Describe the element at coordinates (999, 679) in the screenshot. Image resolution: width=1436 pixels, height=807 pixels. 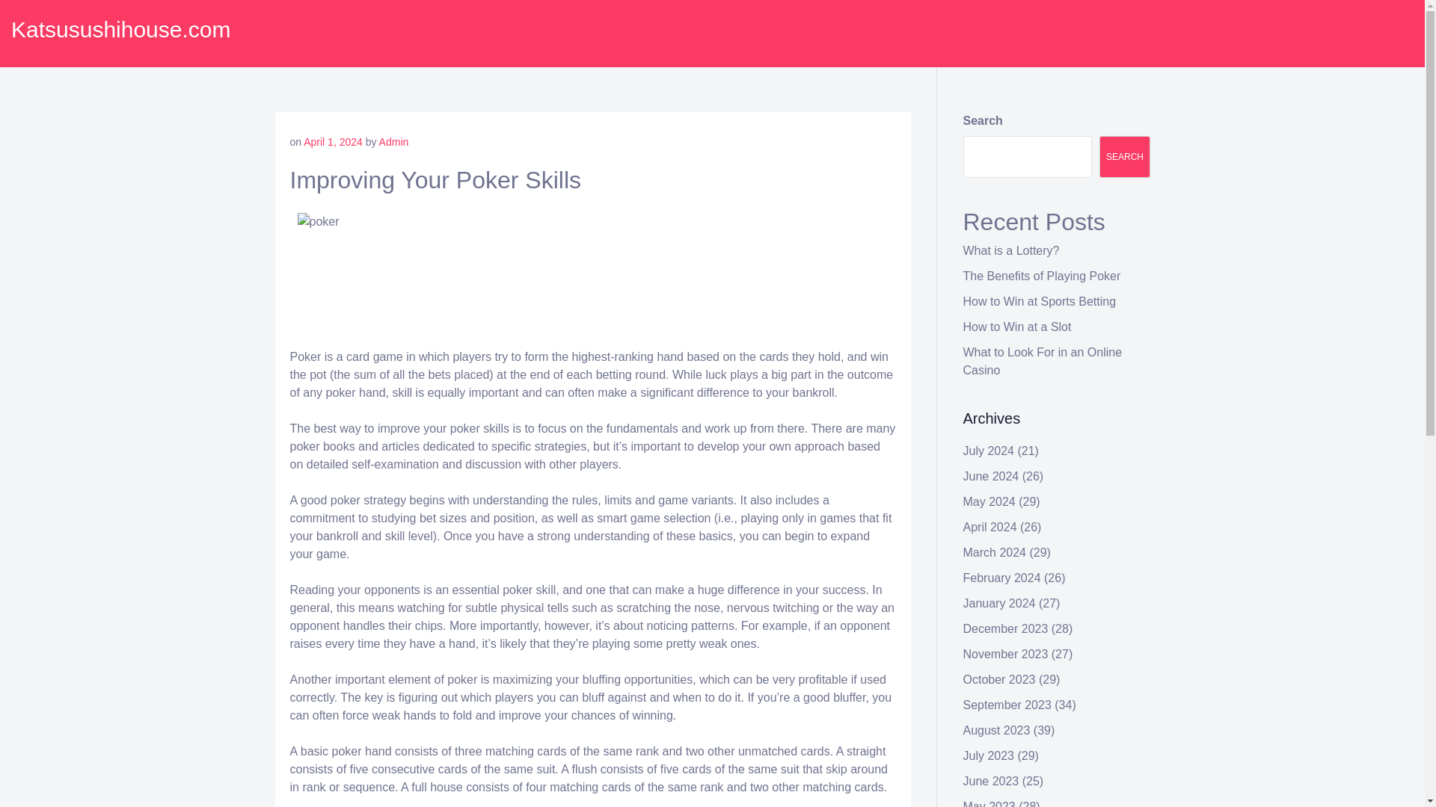
I see `October 2023` at that location.